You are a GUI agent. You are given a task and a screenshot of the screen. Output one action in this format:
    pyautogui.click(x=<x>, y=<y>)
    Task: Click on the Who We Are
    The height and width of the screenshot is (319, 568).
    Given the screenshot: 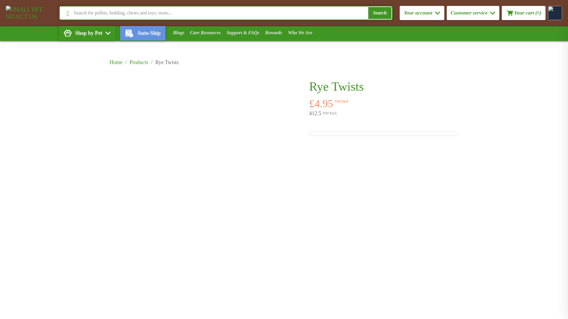 What is the action you would take?
    pyautogui.click(x=300, y=33)
    